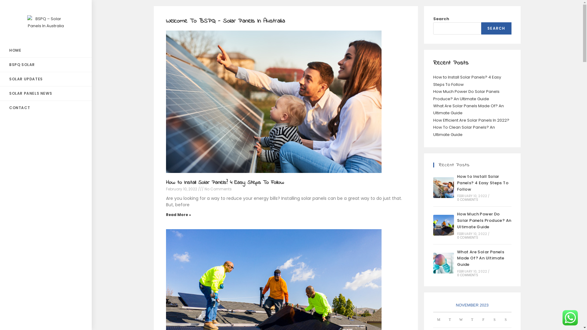 Image resolution: width=587 pixels, height=330 pixels. I want to click on How Much Power Do Solar Panels Produce? An Ultimate Guide, so click(484, 221).